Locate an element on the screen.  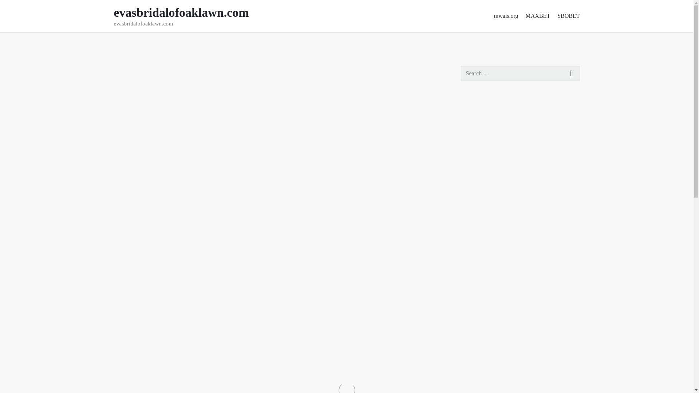
January 2024 is located at coordinates (477, 277).